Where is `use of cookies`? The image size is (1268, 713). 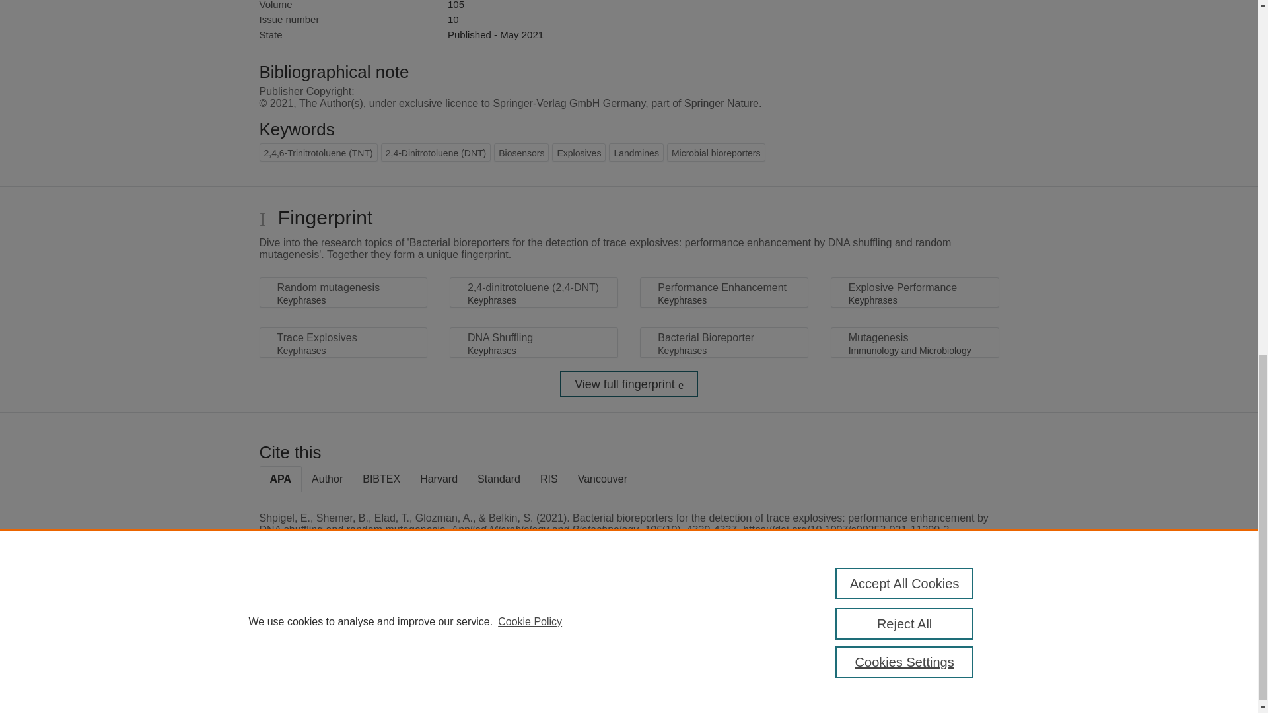 use of cookies is located at coordinates (693, 668).